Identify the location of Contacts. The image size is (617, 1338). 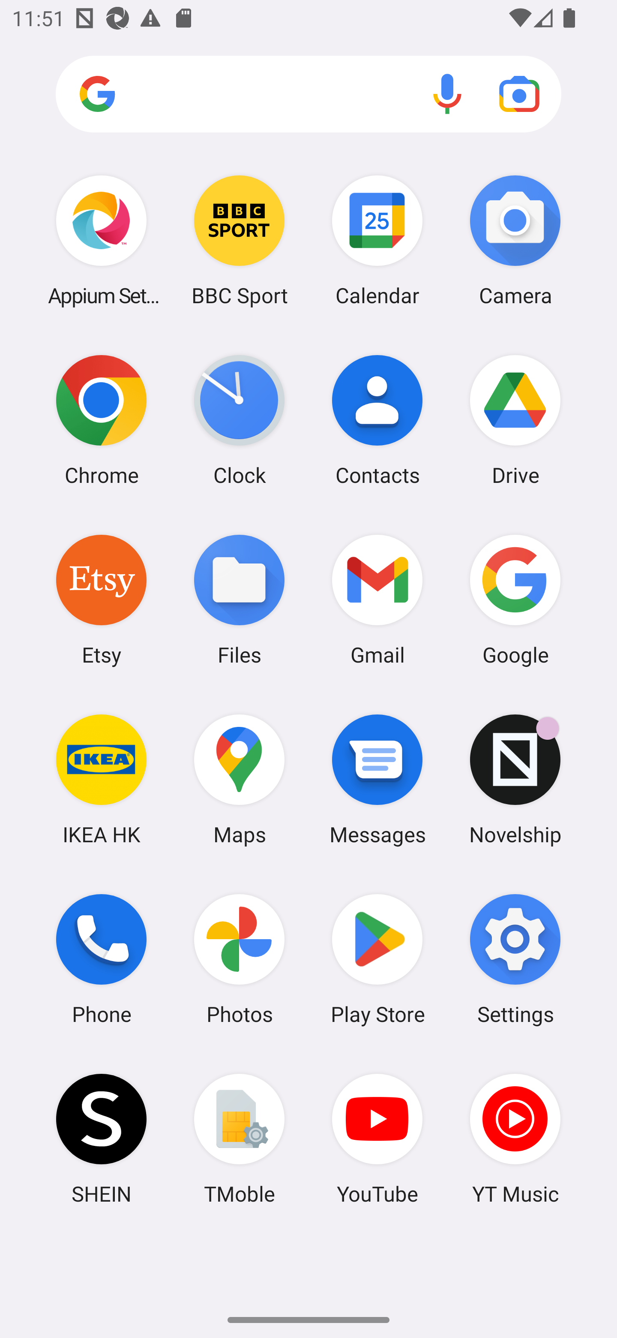
(377, 420).